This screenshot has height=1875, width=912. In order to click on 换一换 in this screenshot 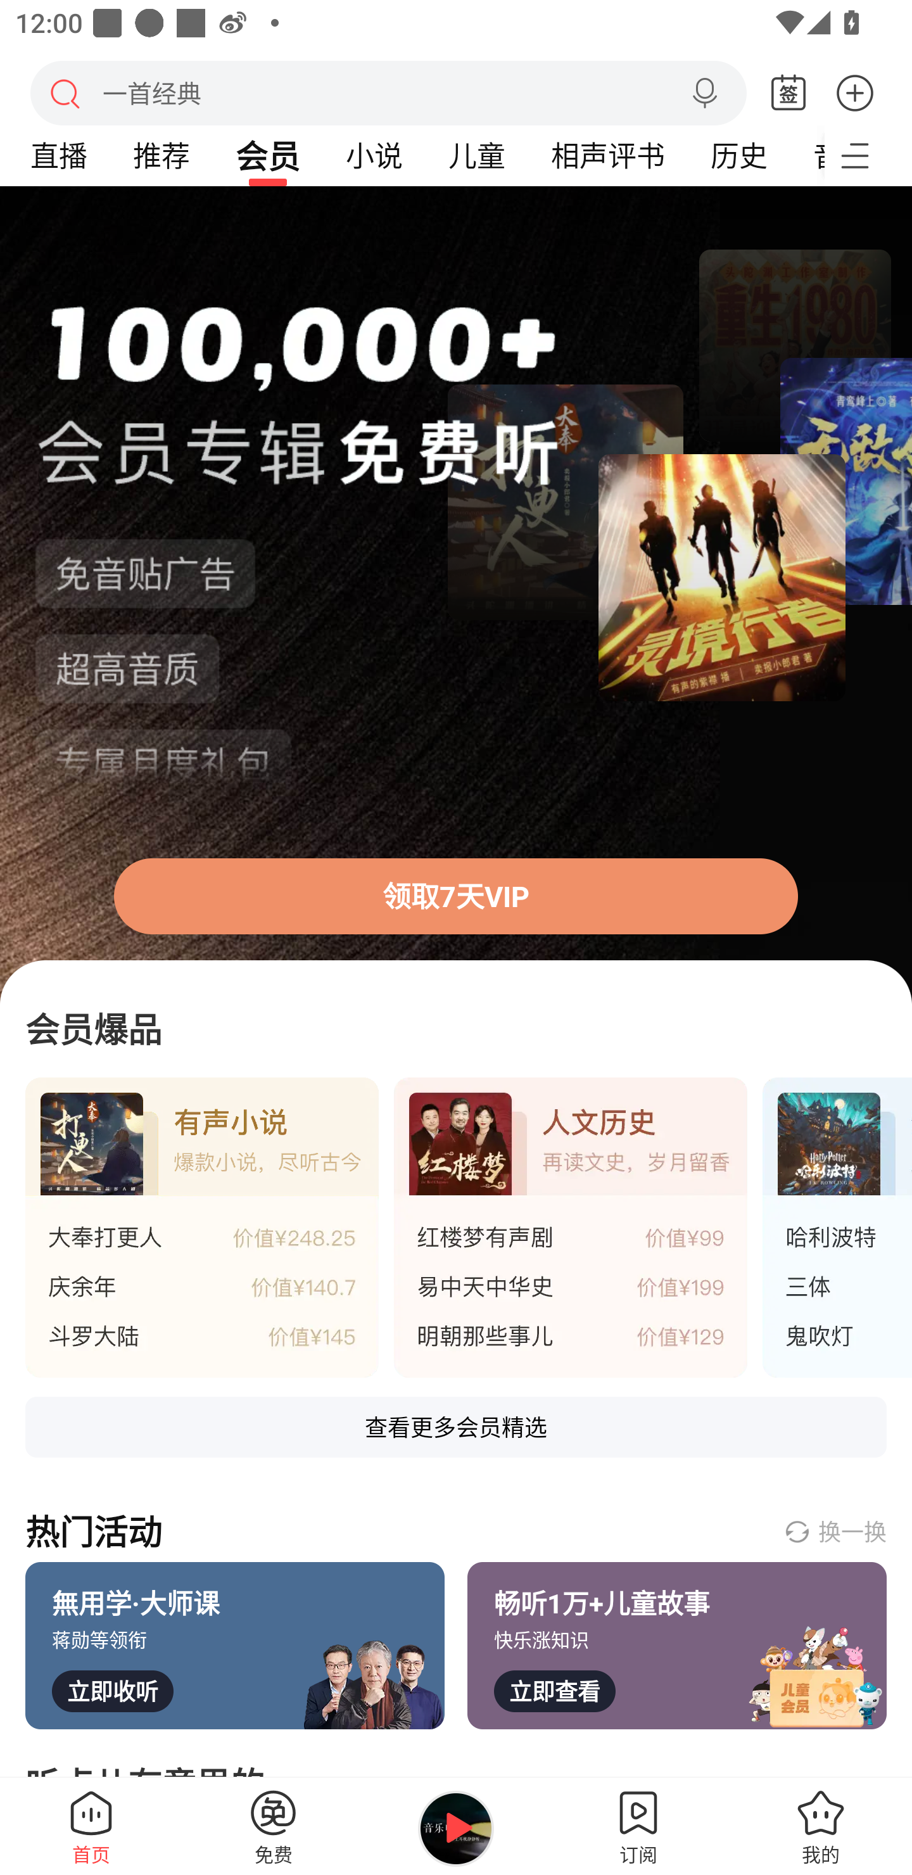, I will do `click(835, 1530)`.